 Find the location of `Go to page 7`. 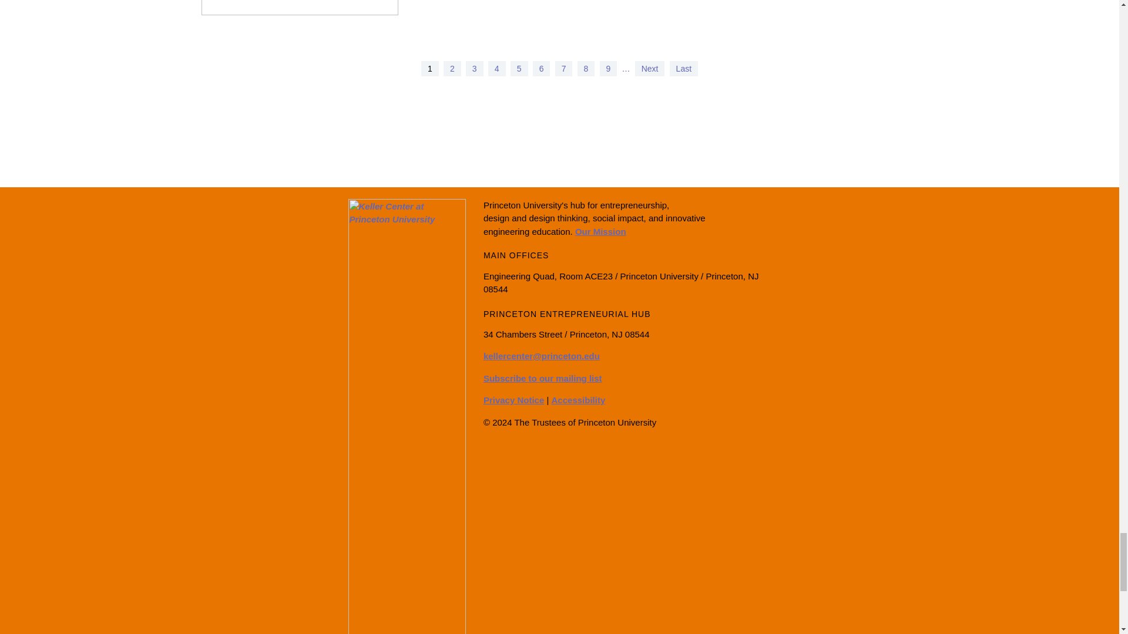

Go to page 7 is located at coordinates (564, 68).